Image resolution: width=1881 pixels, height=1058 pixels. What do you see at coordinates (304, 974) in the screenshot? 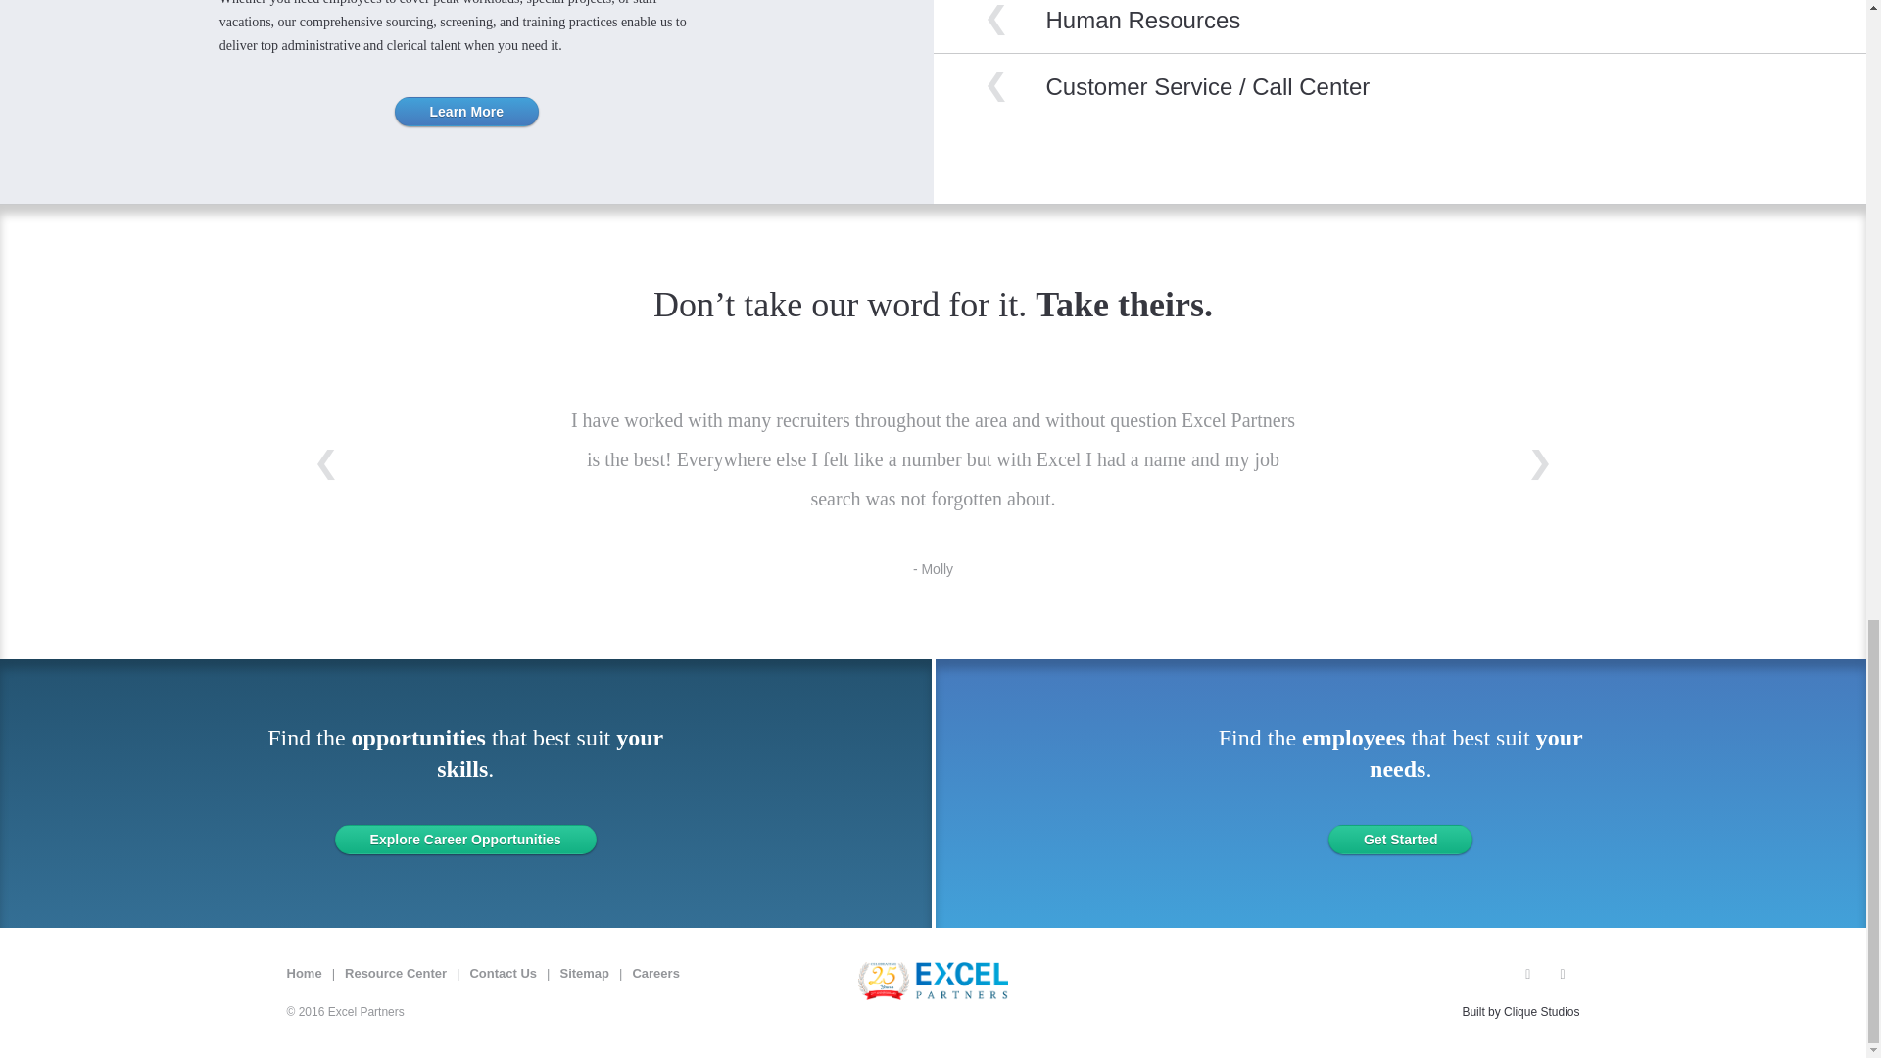
I see `Home` at bounding box center [304, 974].